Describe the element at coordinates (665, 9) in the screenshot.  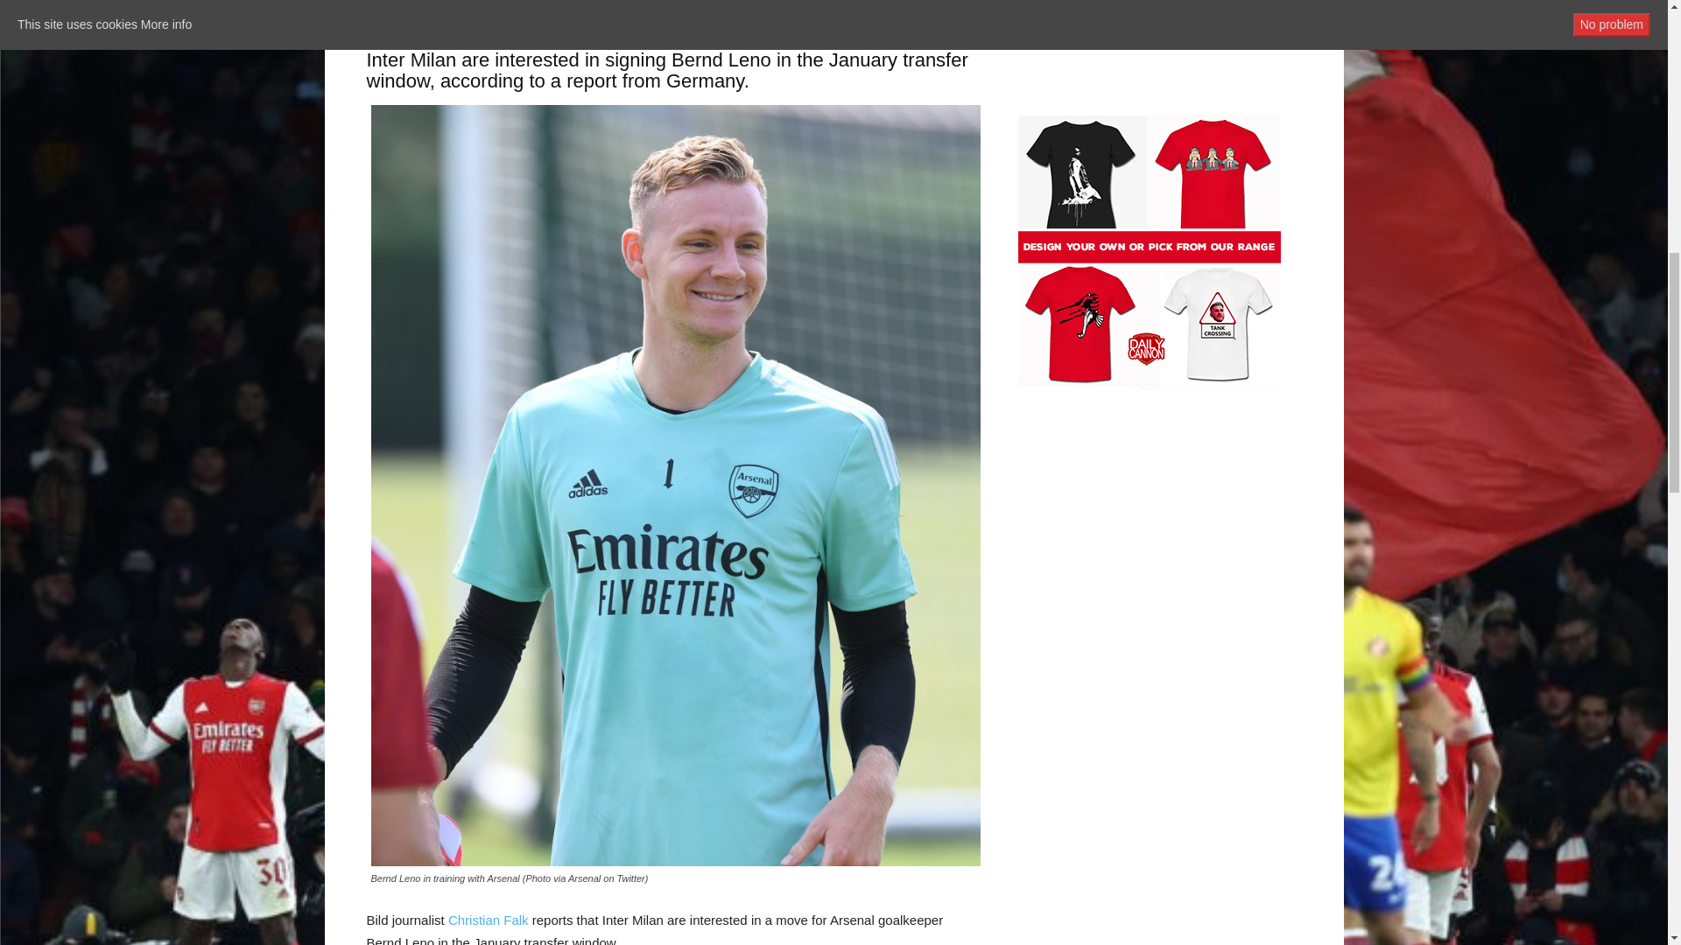
I see `Telegram` at that location.